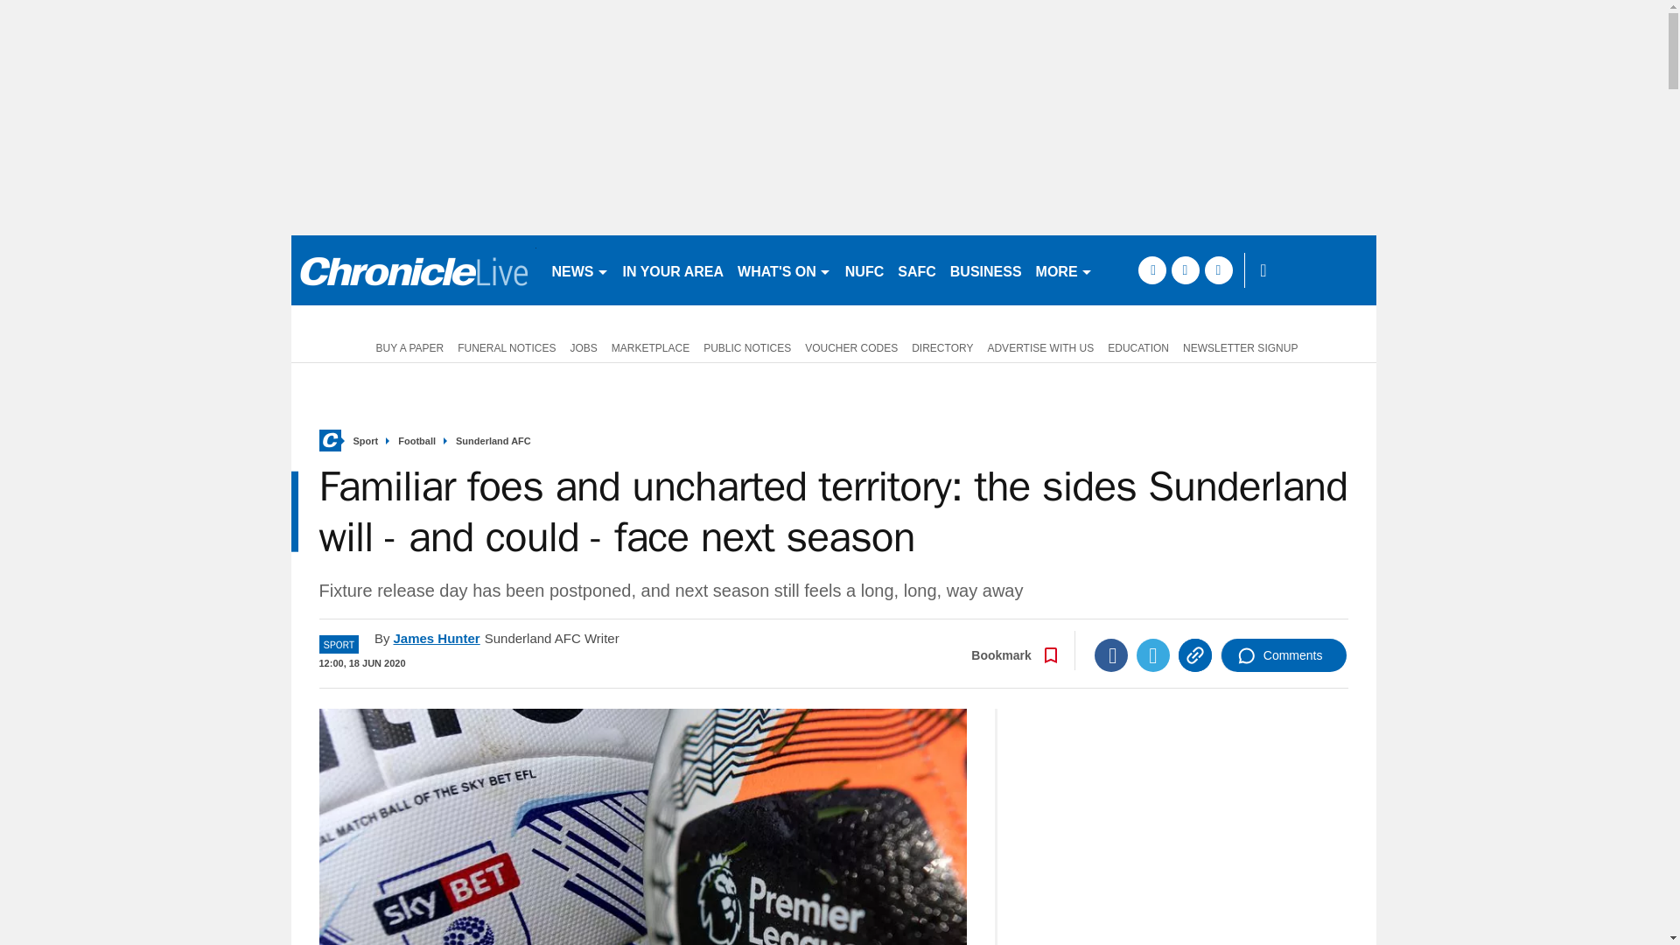 Image resolution: width=1680 pixels, height=945 pixels. Describe the element at coordinates (1111, 654) in the screenshot. I see `Facebook` at that location.